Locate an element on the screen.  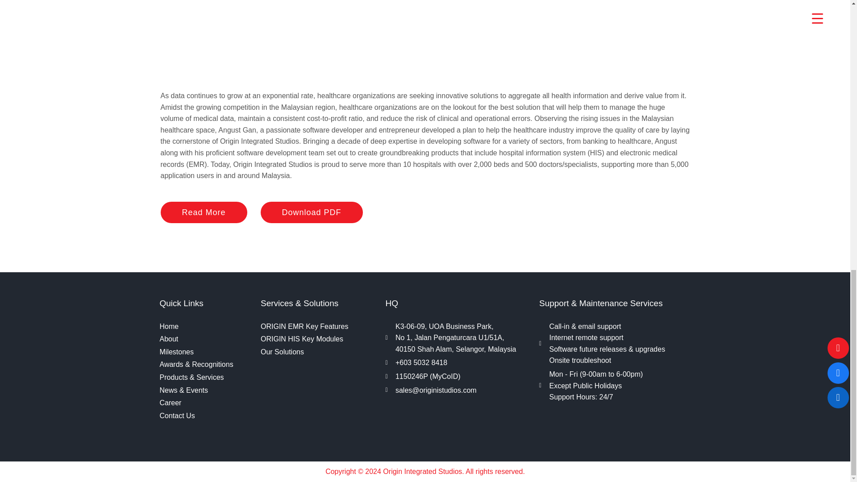
About is located at coordinates (205, 339).